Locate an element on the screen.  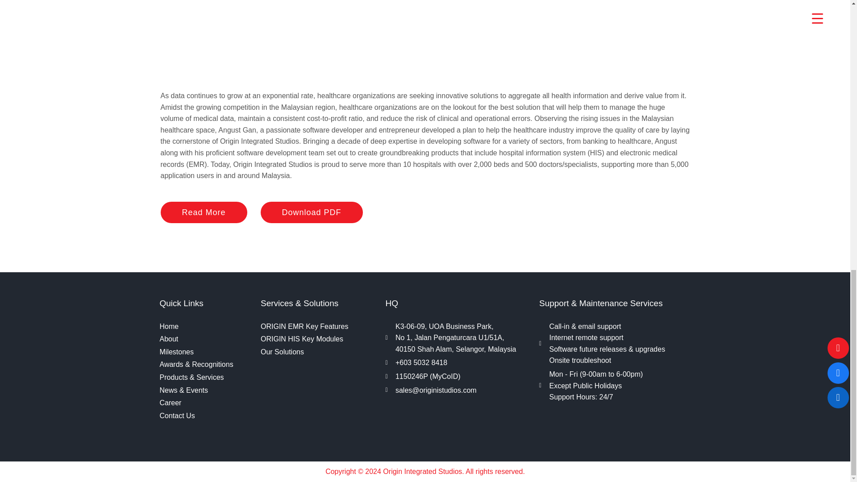
About is located at coordinates (205, 339).